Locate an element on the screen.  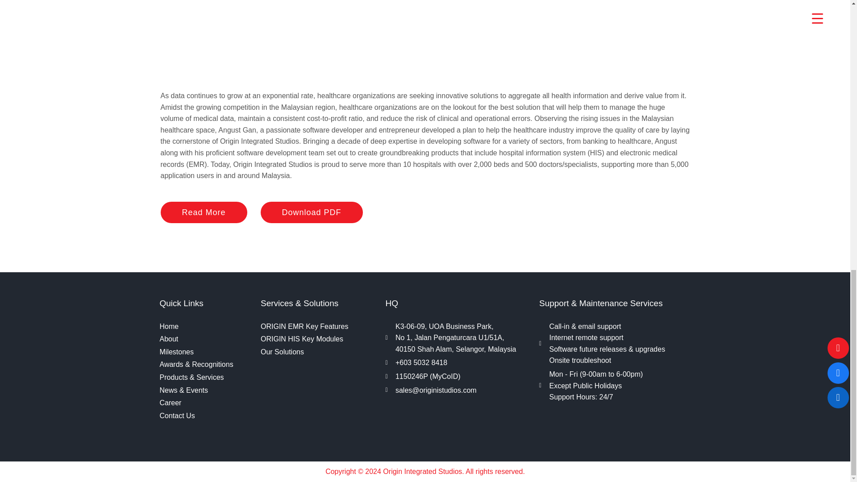
About is located at coordinates (205, 339).